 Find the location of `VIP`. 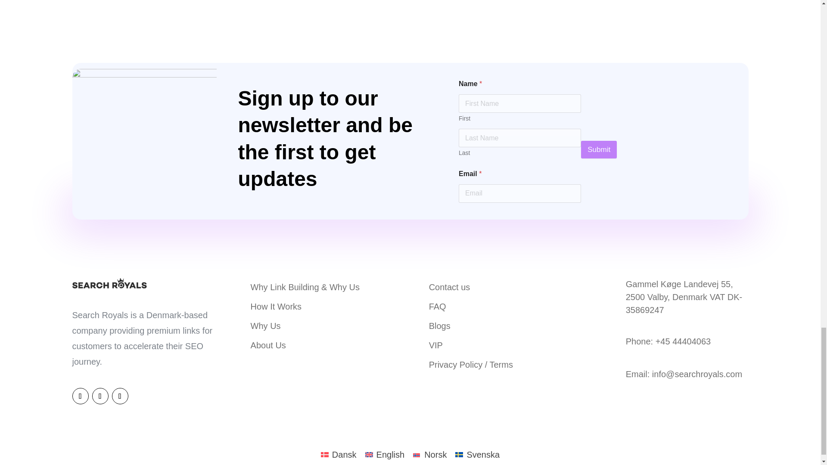

VIP is located at coordinates (436, 344).